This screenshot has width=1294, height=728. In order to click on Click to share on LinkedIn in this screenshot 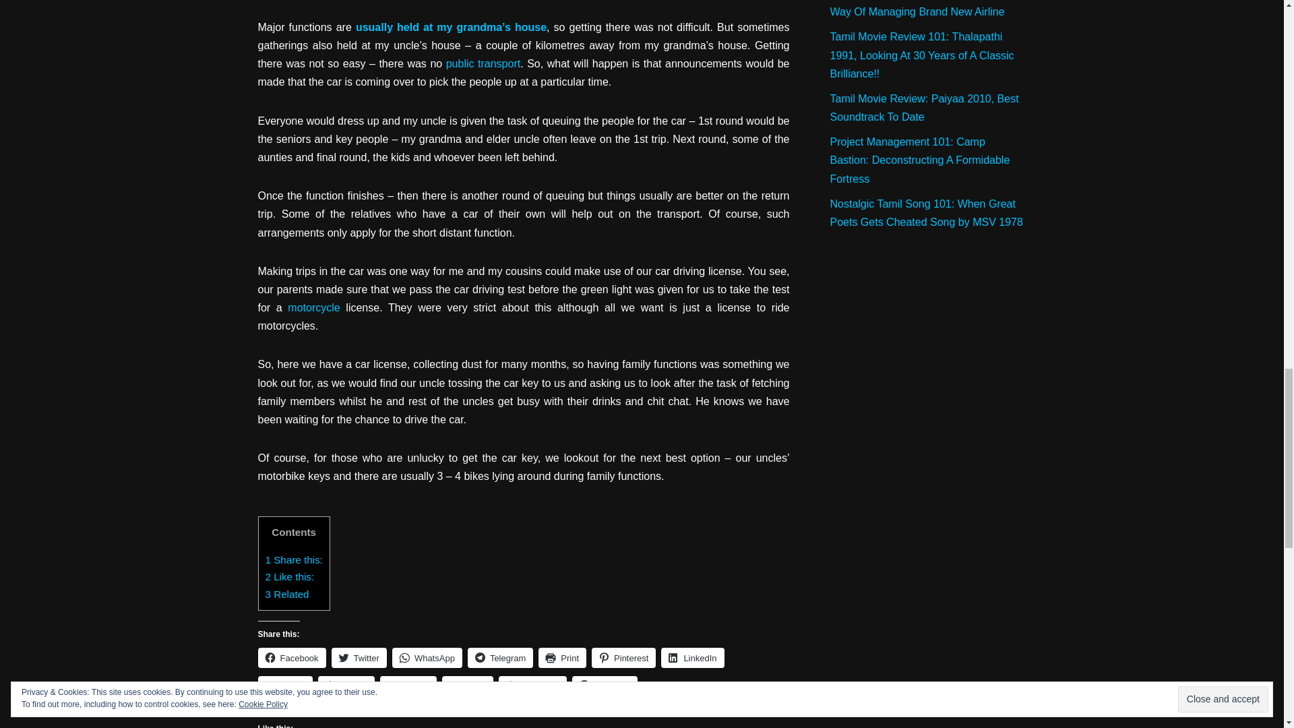, I will do `click(692, 658)`.